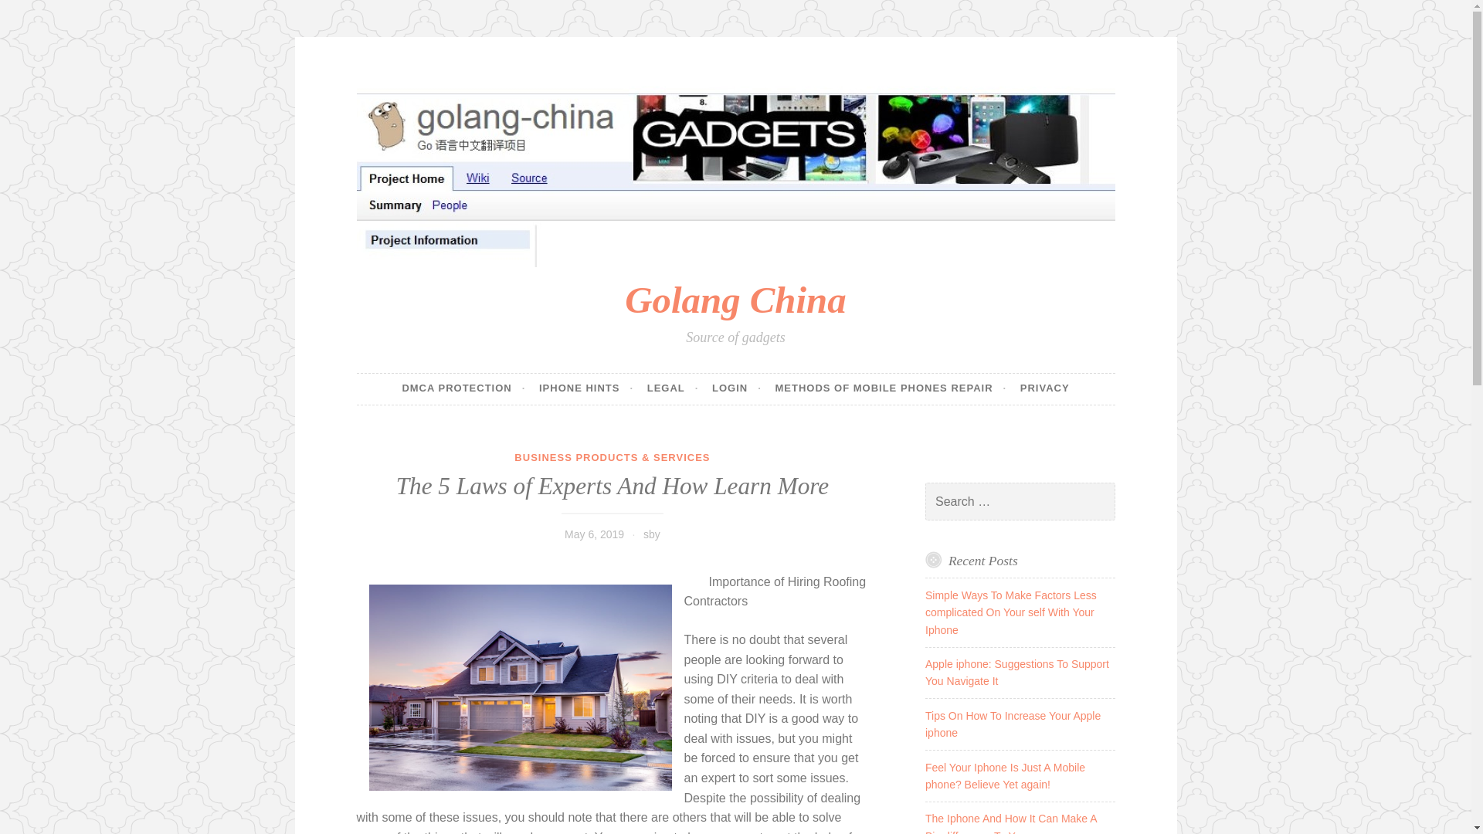 The width and height of the screenshot is (1483, 834). I want to click on May 6, 2019, so click(595, 534).